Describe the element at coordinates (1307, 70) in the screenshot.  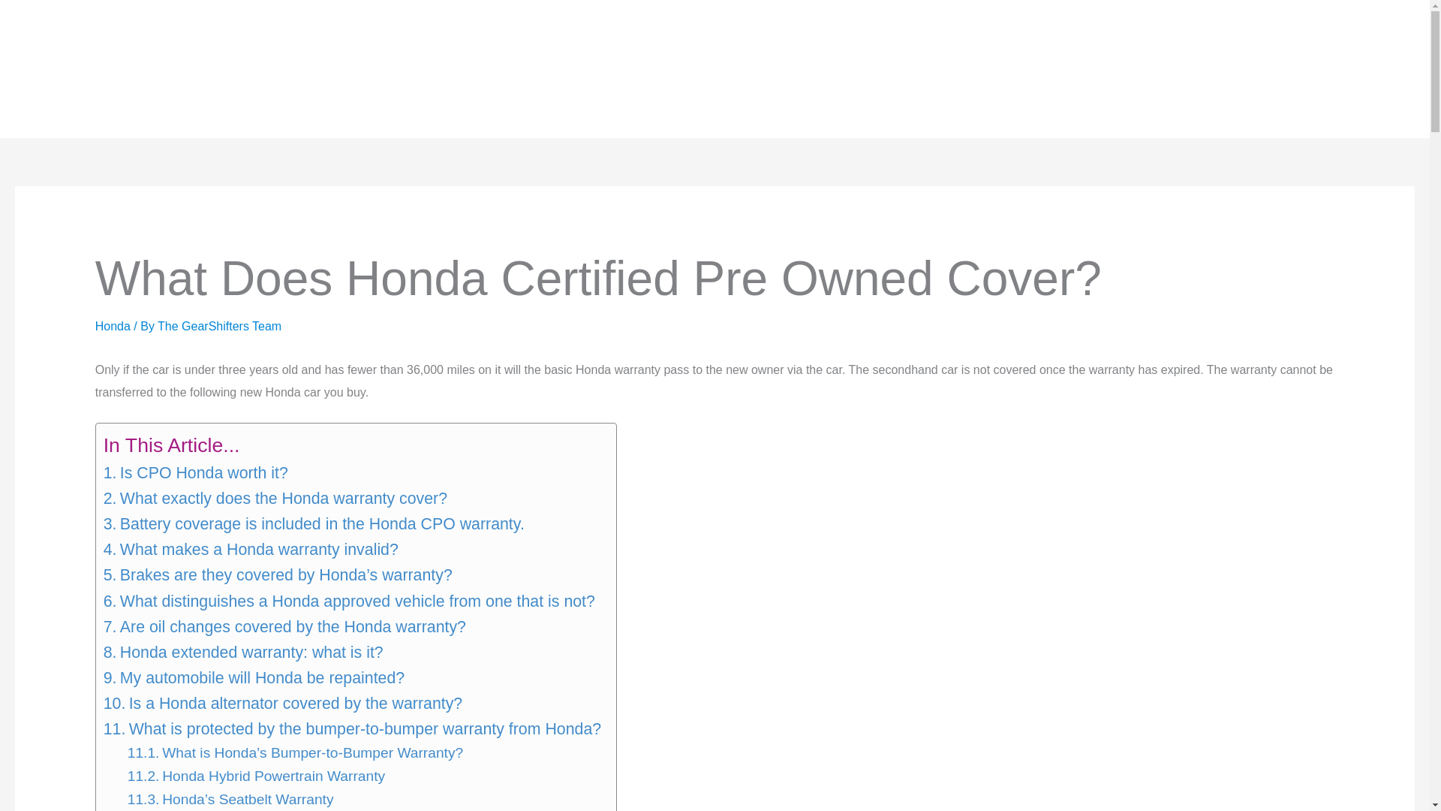
I see `ABOUT` at that location.